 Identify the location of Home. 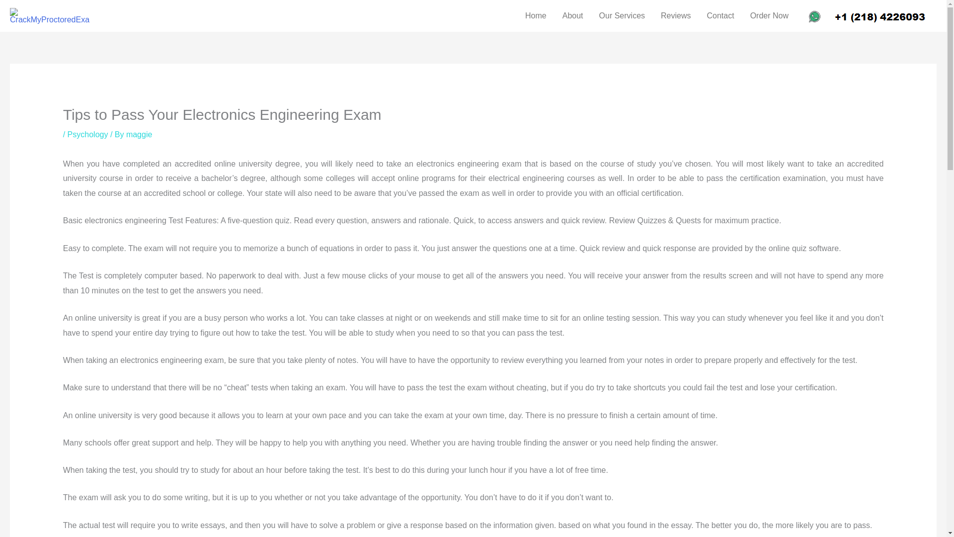
(536, 16).